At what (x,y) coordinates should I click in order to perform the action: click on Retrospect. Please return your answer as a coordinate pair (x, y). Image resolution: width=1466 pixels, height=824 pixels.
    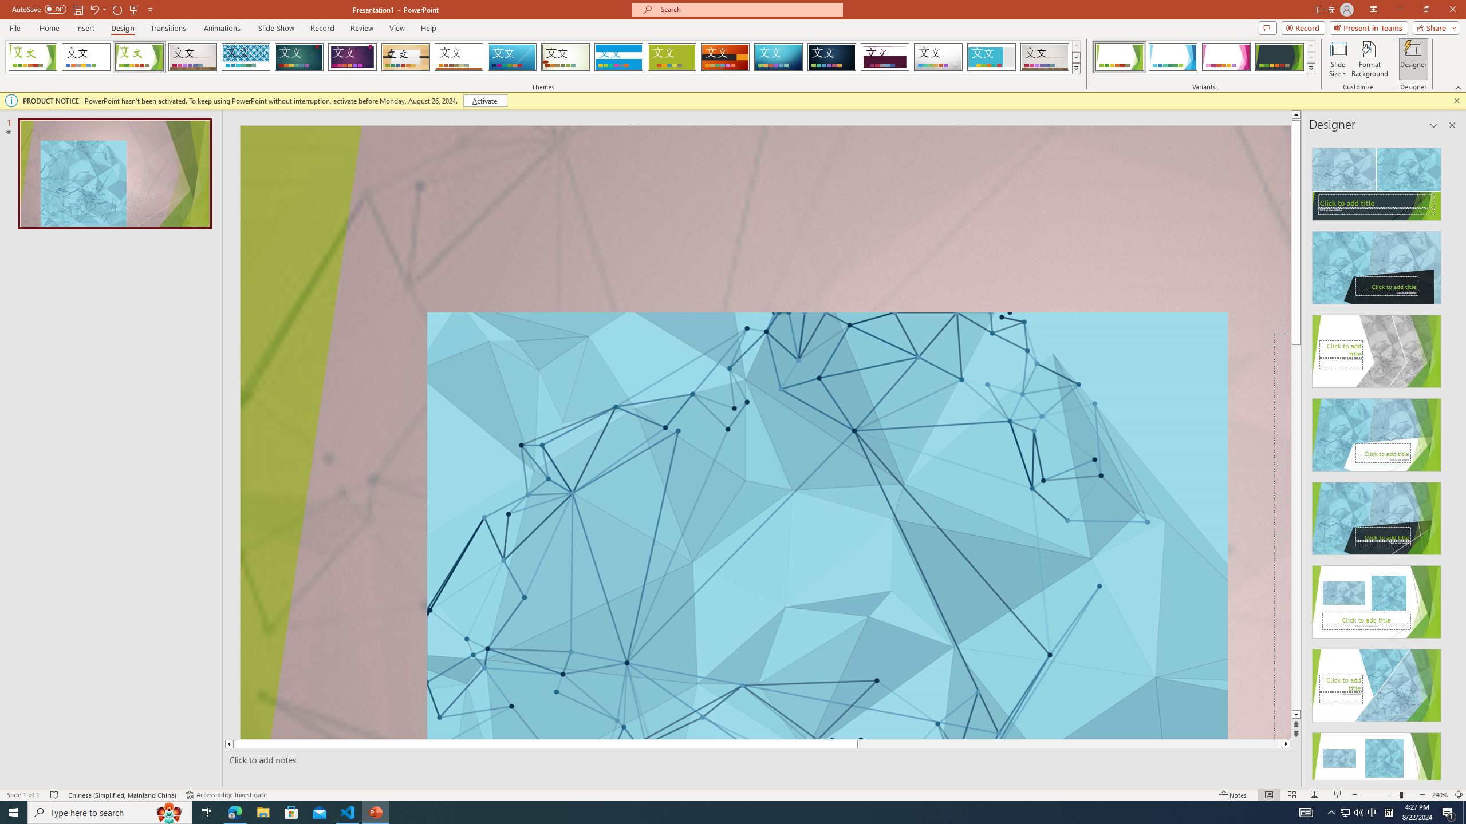
    Looking at the image, I should click on (459, 57).